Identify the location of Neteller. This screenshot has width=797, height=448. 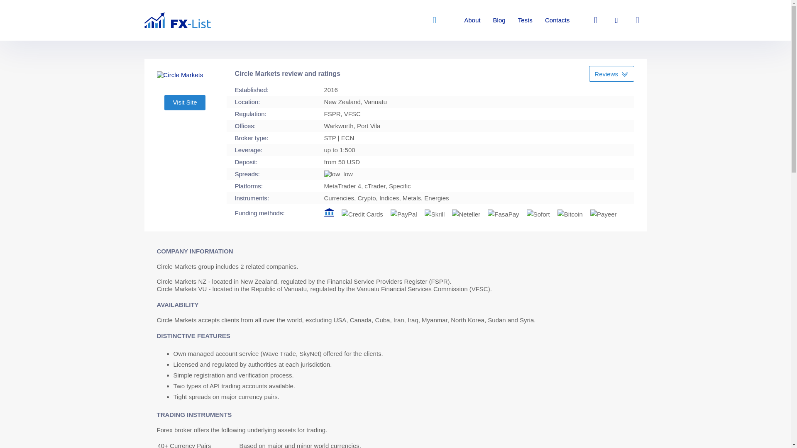
(466, 214).